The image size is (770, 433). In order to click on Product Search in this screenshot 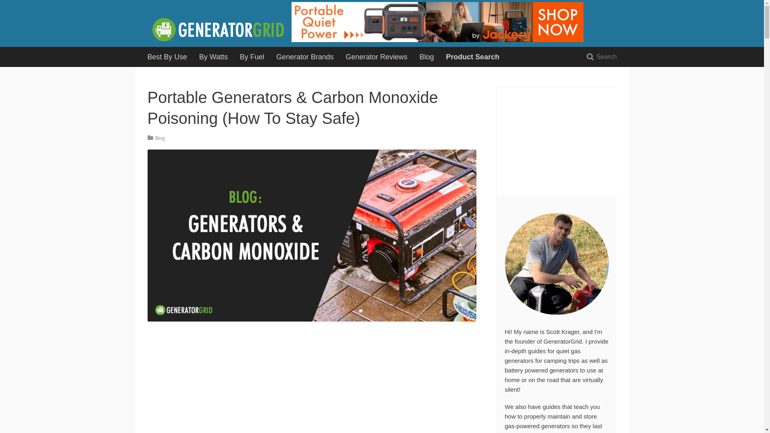, I will do `click(472, 57)`.